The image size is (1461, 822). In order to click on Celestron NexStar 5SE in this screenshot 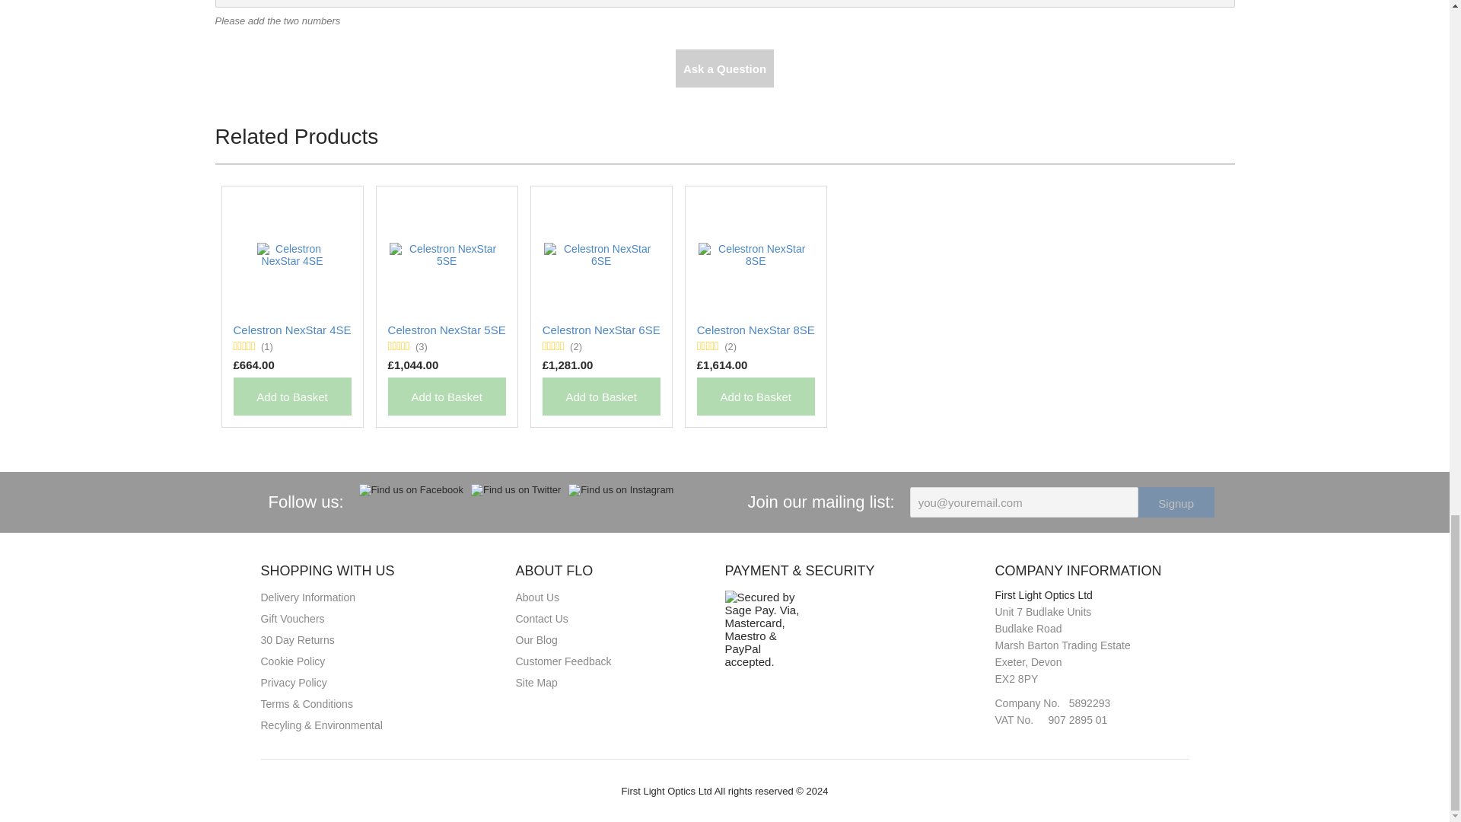, I will do `click(447, 330)`.